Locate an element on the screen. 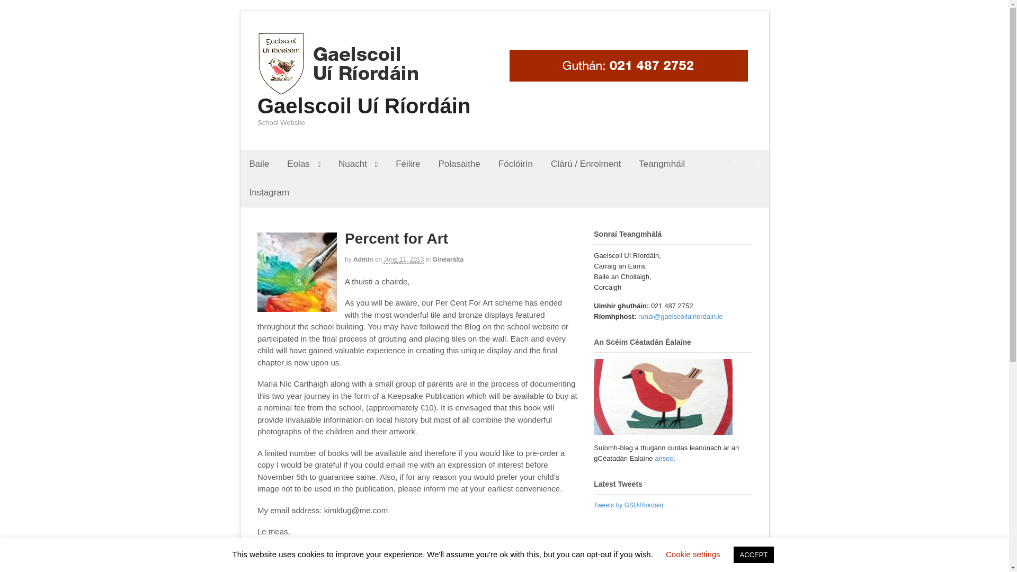 The image size is (1017, 572). Tweet is located at coordinates (268, 571).